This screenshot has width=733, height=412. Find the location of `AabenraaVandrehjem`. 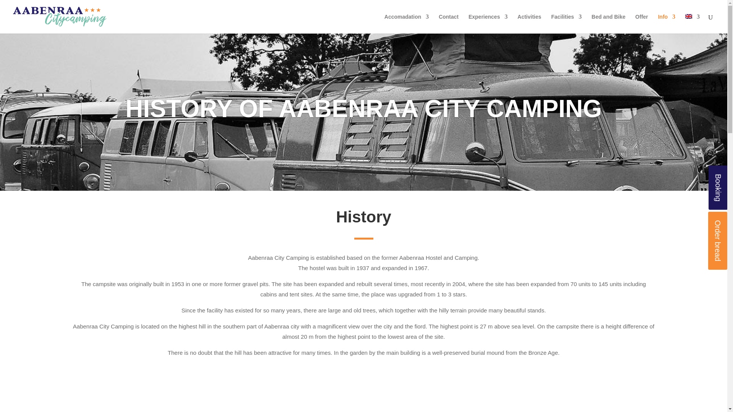

AabenraaVandrehjem is located at coordinates (159, 396).